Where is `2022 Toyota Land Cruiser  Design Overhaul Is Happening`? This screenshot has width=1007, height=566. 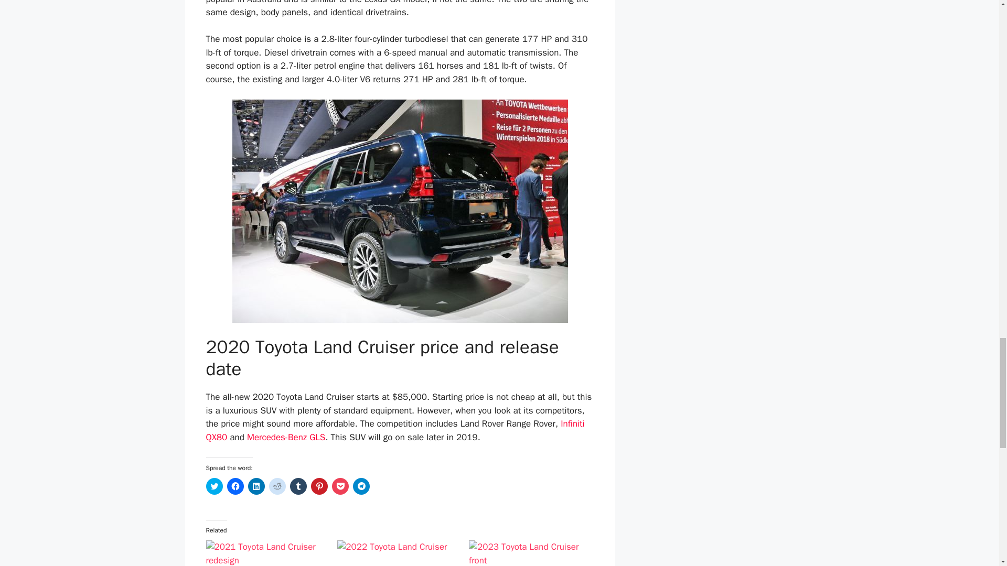
2022 Toyota Land Cruiser  Design Overhaul Is Happening is located at coordinates (398, 553).